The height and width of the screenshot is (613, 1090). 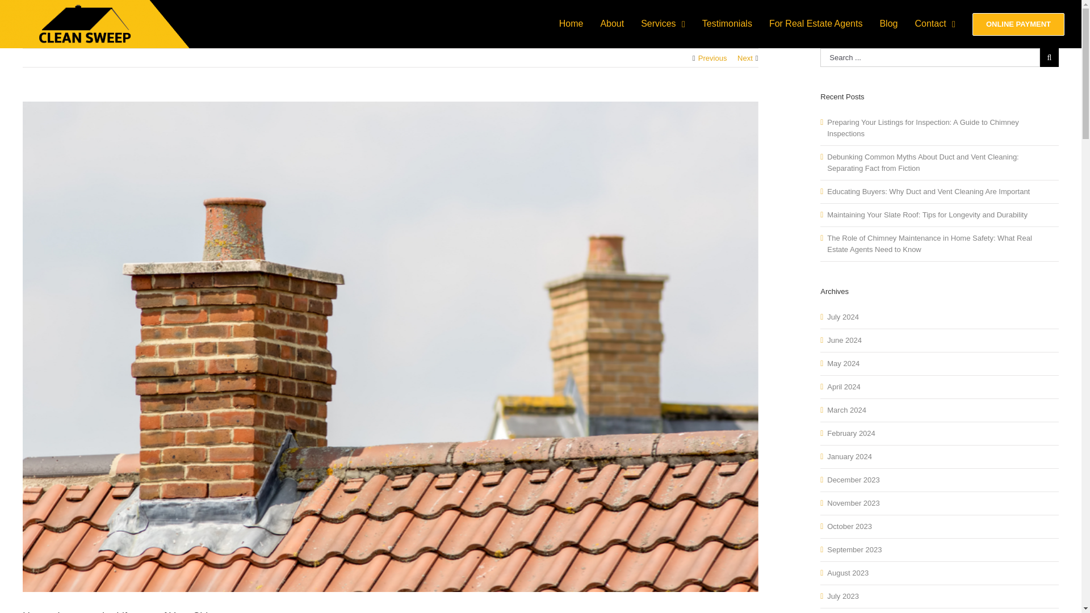 What do you see at coordinates (816, 24) in the screenshot?
I see `For Real Estate Agents` at bounding box center [816, 24].